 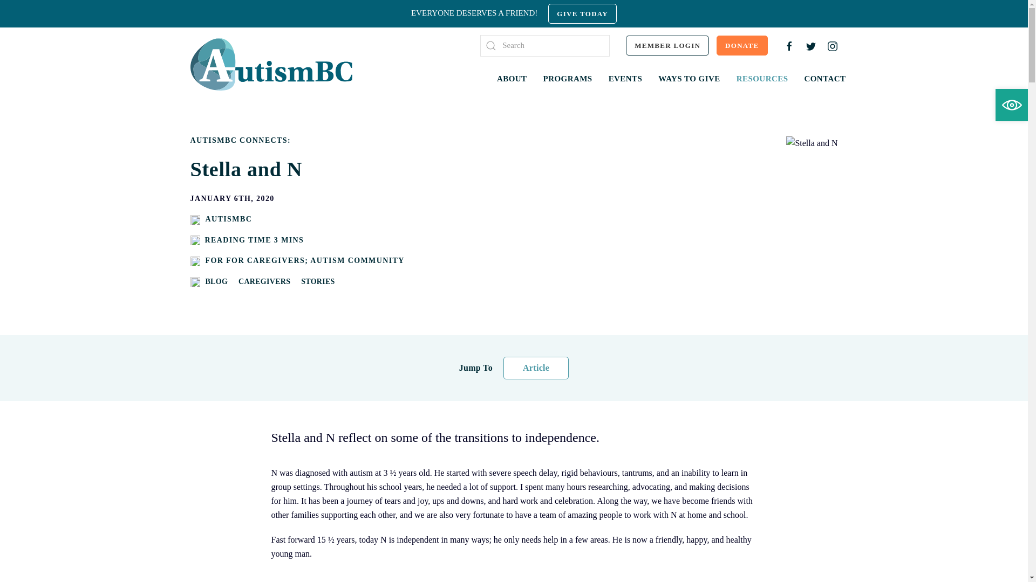 What do you see at coordinates (1012, 105) in the screenshot?
I see `Open toolbar` at bounding box center [1012, 105].